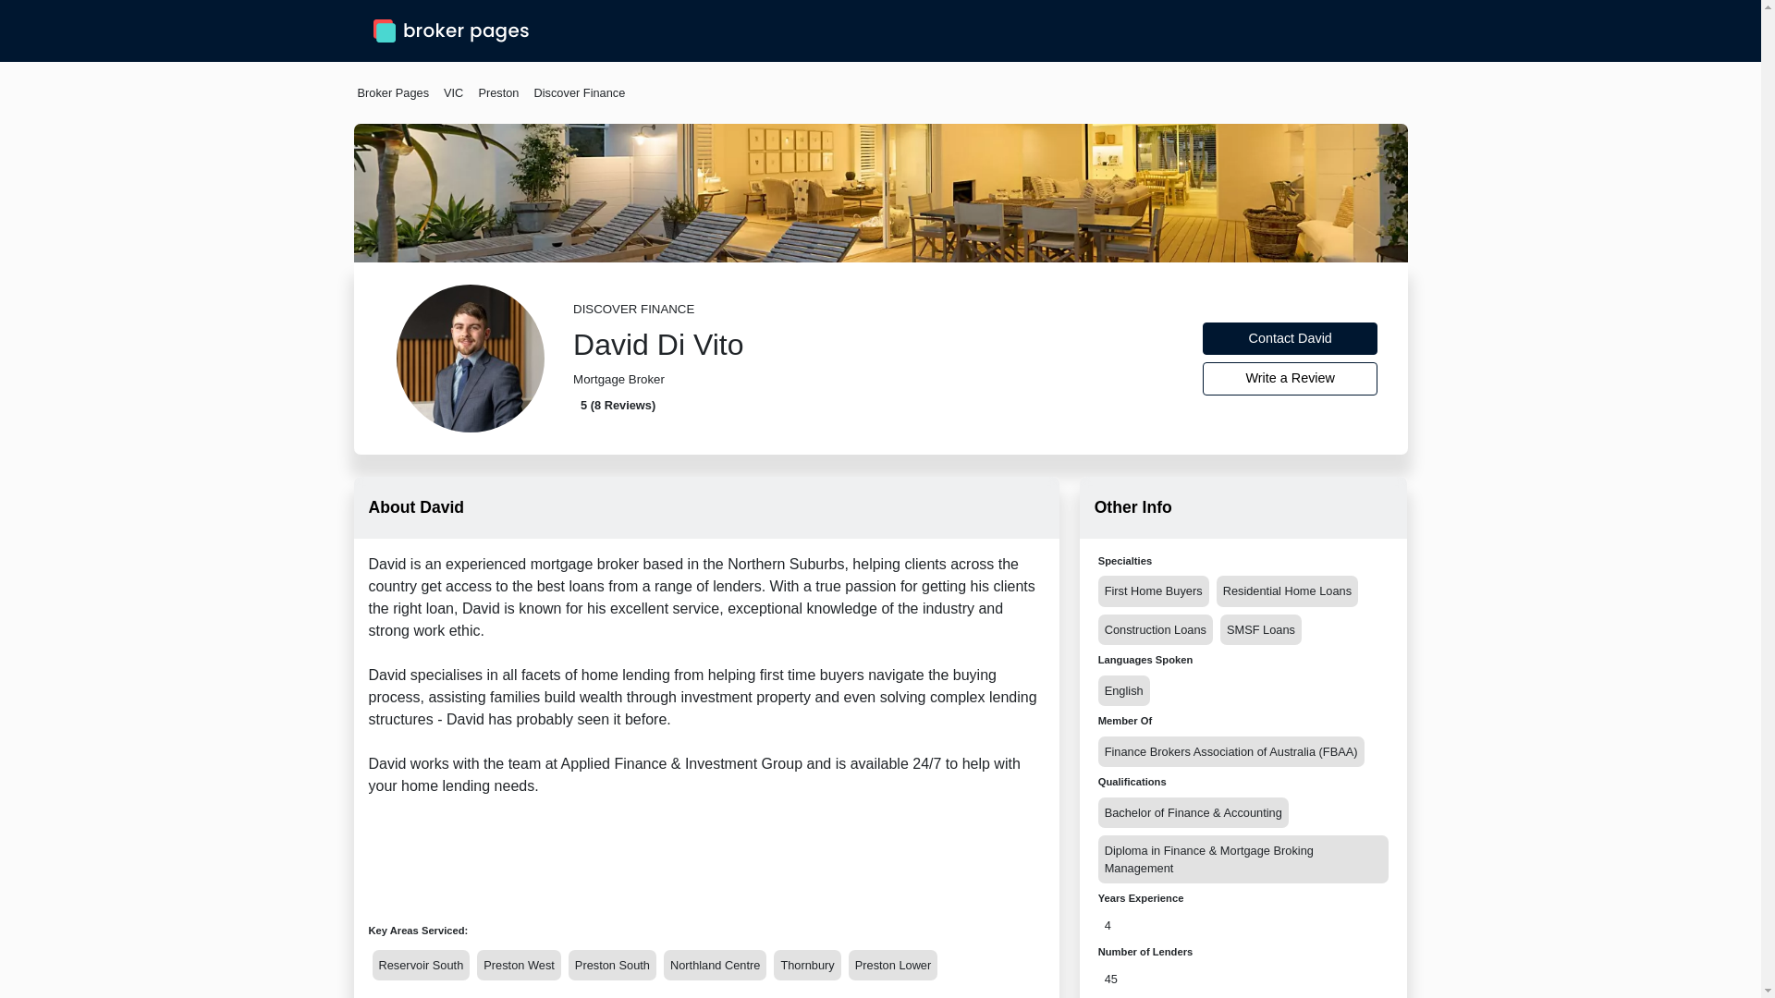  What do you see at coordinates (893, 965) in the screenshot?
I see `Preston Lower` at bounding box center [893, 965].